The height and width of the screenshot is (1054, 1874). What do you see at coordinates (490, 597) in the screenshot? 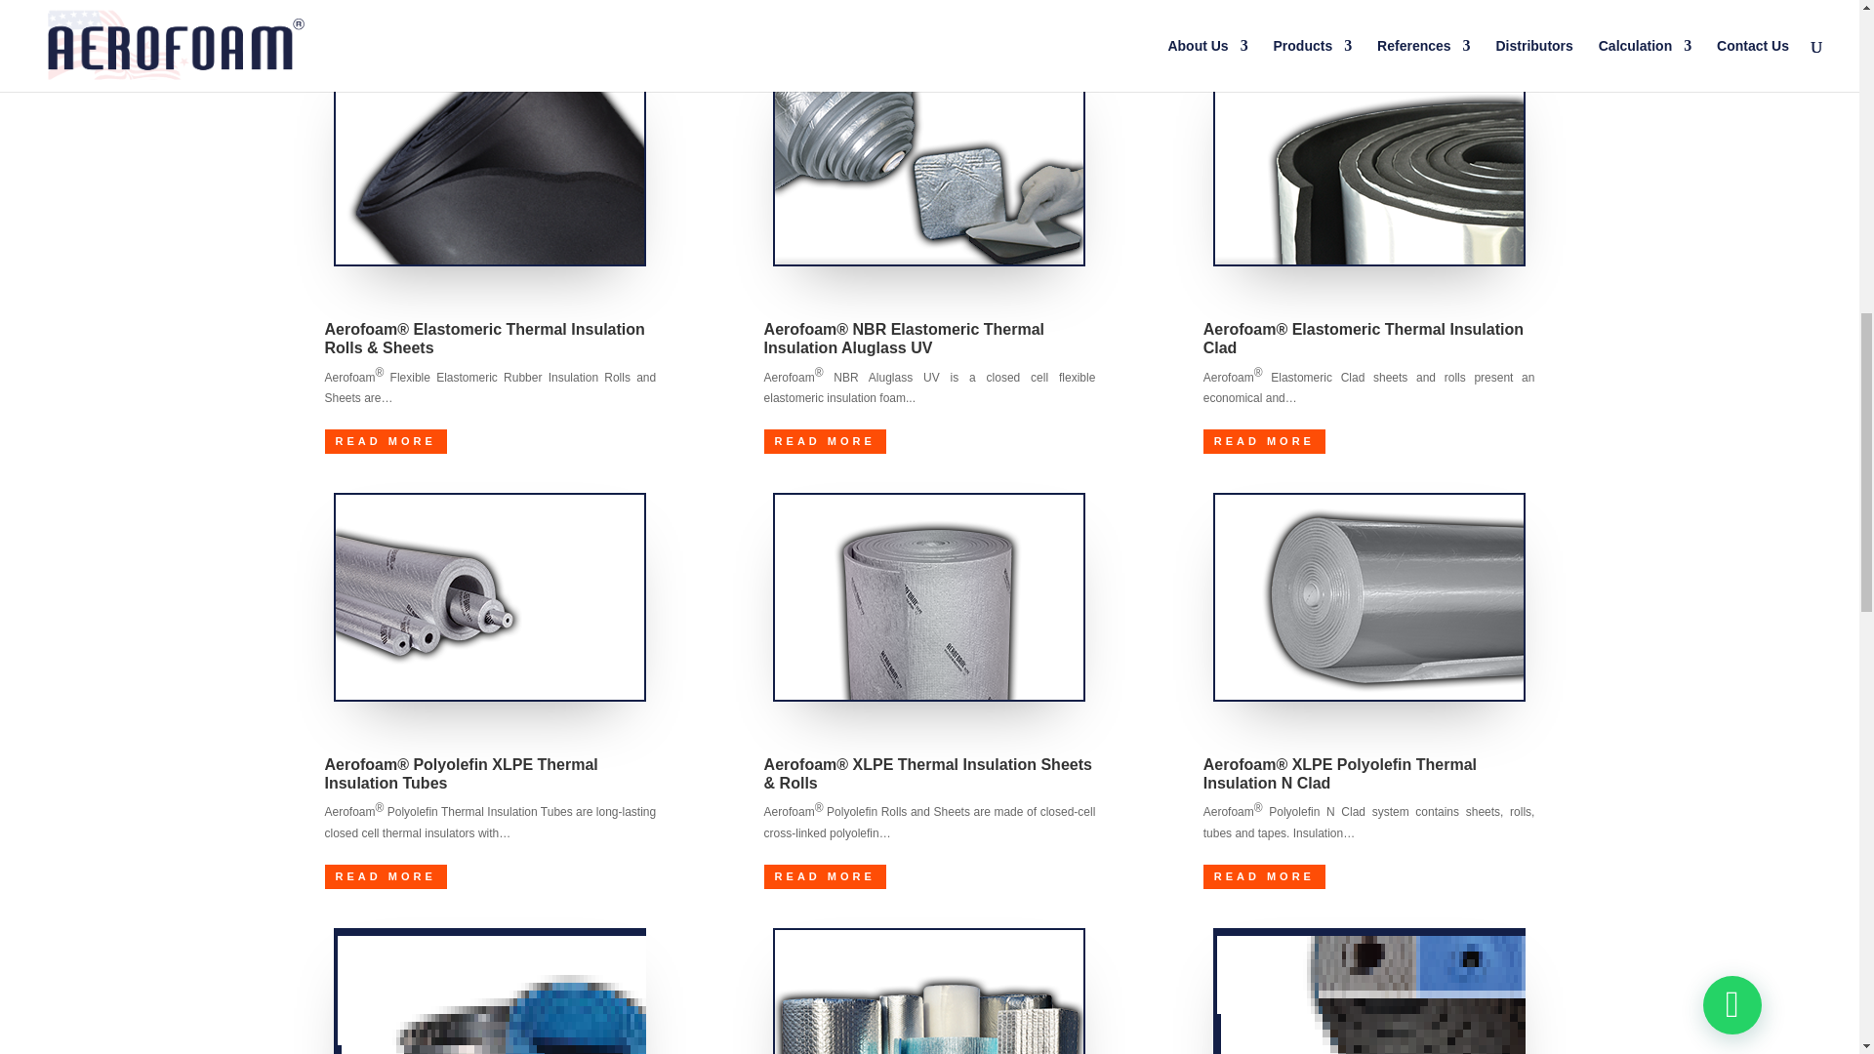
I see `Aerofoam XLPE Tubes` at bounding box center [490, 597].